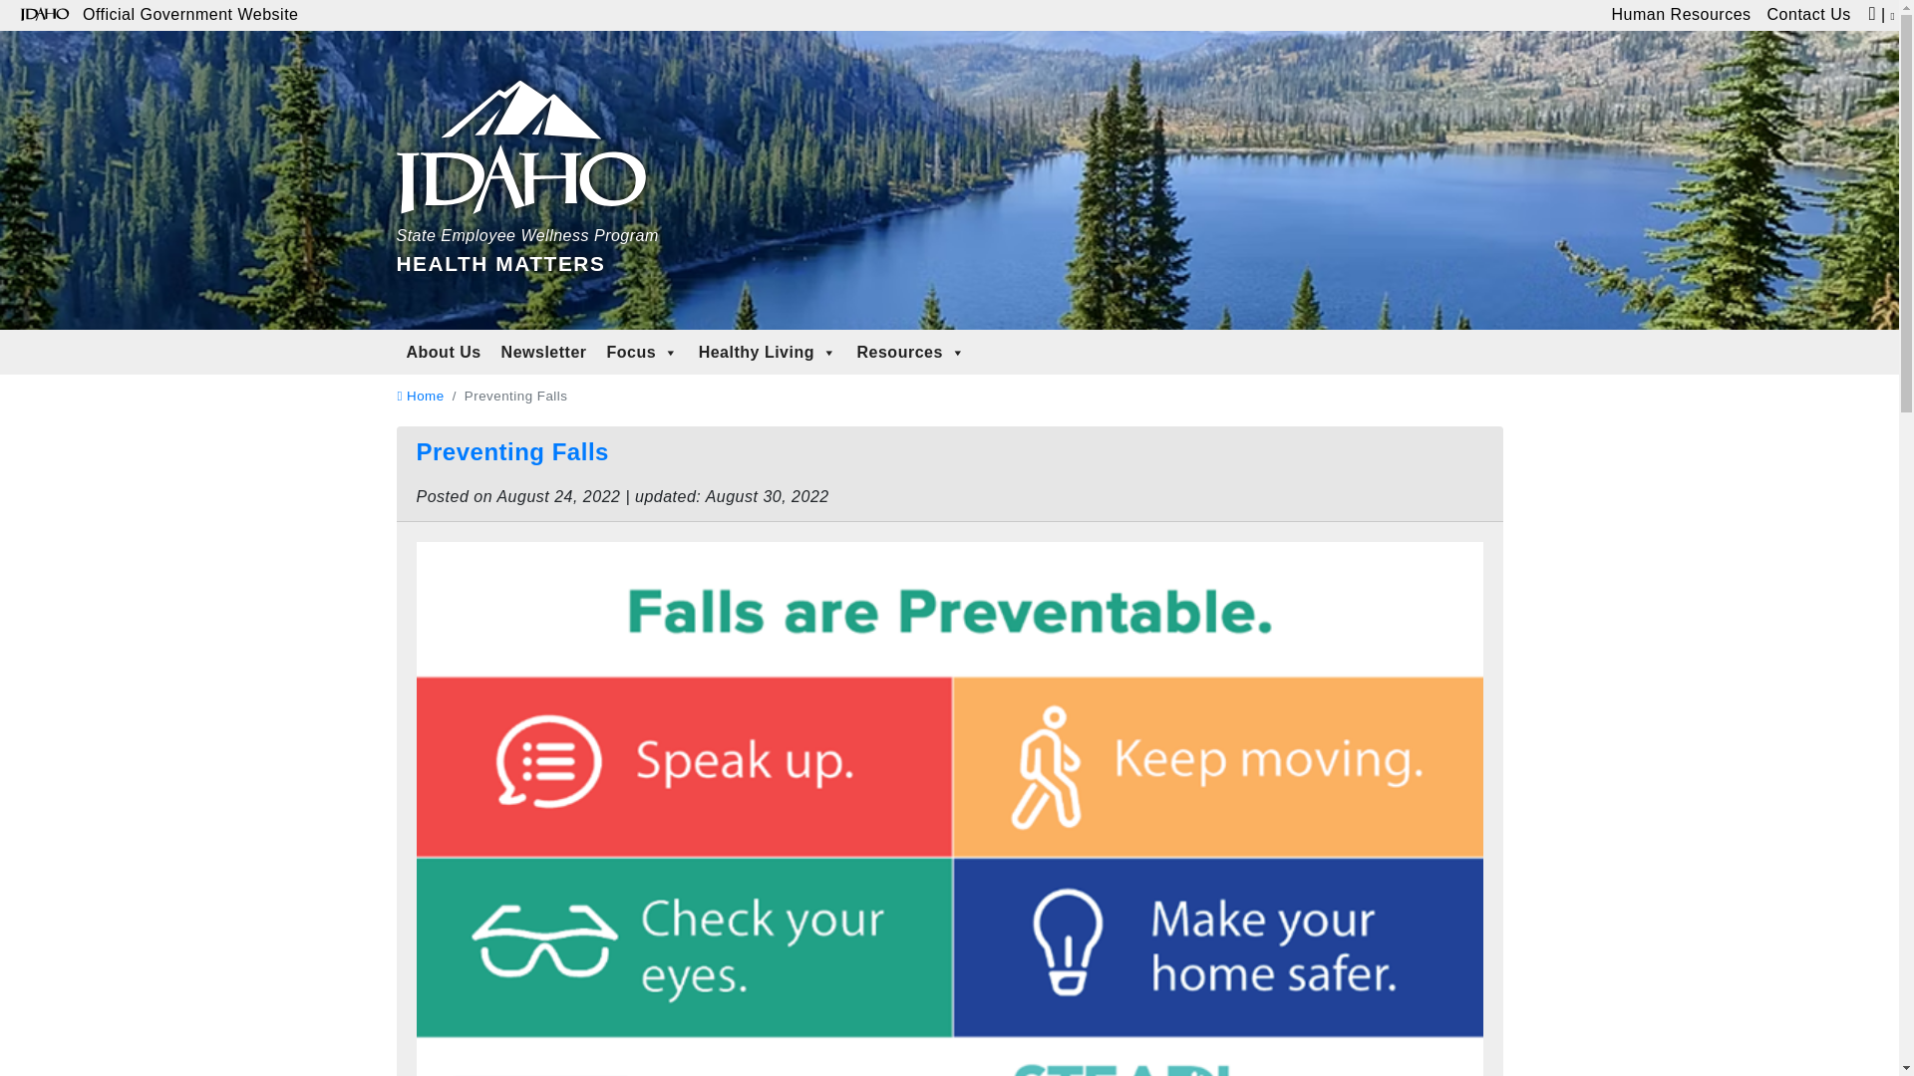  What do you see at coordinates (643, 352) in the screenshot?
I see `About Us` at bounding box center [643, 352].